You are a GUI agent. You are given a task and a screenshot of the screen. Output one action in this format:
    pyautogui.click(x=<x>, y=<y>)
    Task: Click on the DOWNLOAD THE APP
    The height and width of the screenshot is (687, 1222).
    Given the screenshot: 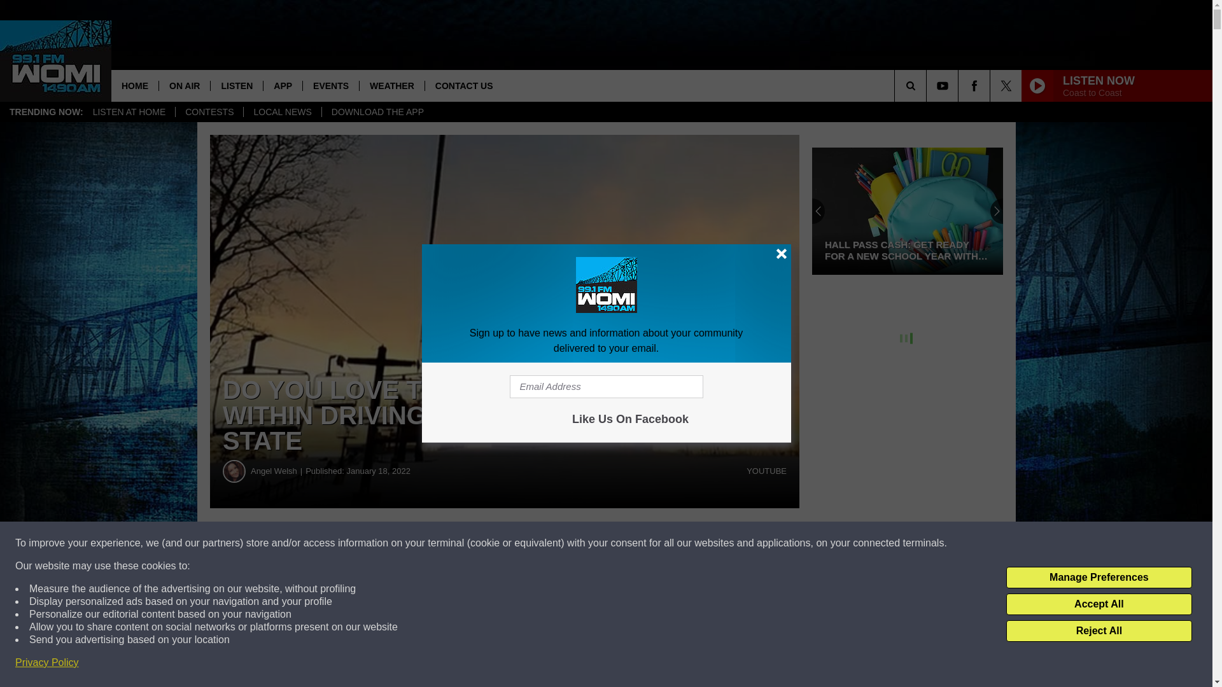 What is the action you would take?
    pyautogui.click(x=377, y=112)
    